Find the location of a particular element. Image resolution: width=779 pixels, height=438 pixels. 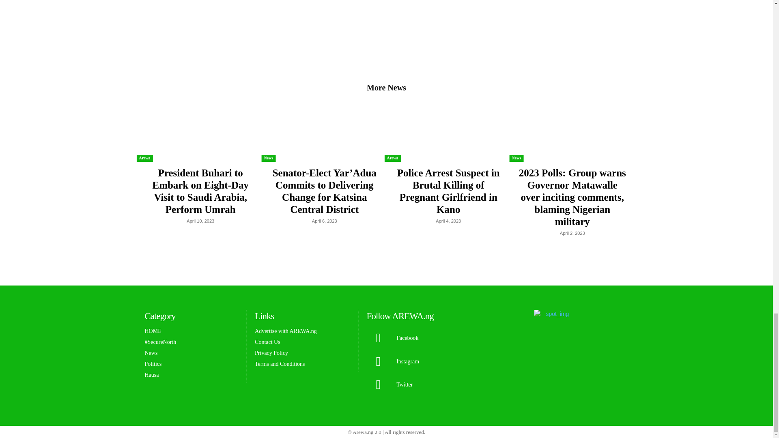

News is located at coordinates (269, 158).